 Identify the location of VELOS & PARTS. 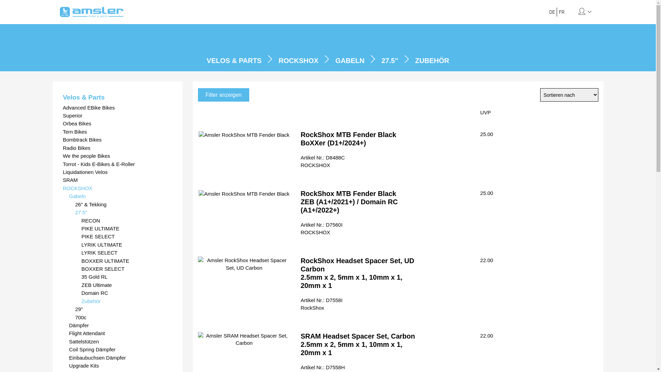
(234, 61).